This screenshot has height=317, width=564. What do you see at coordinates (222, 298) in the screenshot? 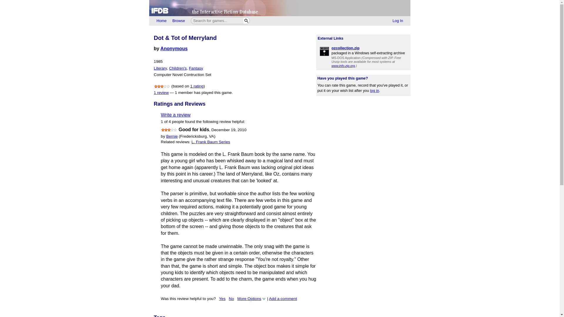
I see `Yes` at bounding box center [222, 298].